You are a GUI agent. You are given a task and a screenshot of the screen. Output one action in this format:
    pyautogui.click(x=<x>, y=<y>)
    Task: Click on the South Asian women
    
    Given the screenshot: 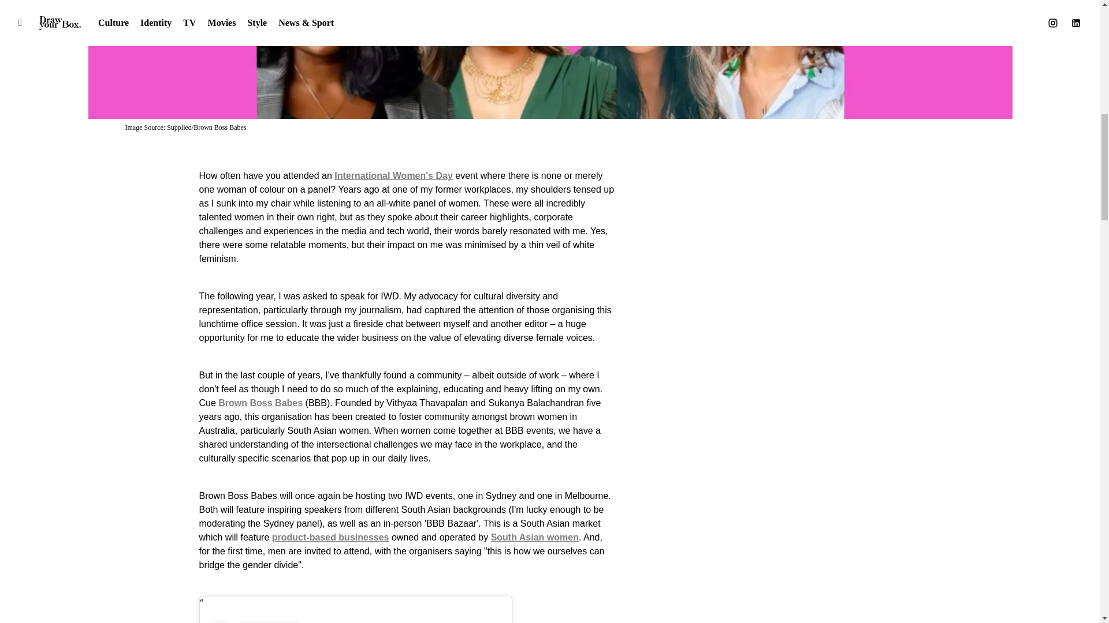 What is the action you would take?
    pyautogui.click(x=535, y=537)
    